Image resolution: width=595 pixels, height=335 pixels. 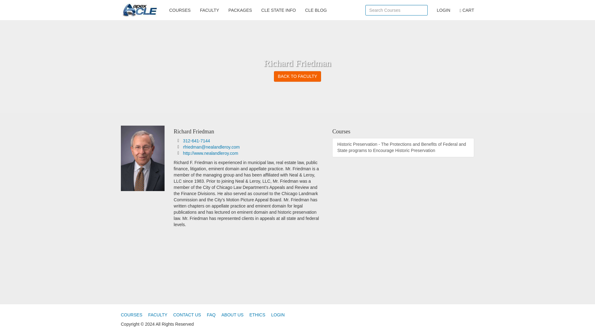 I want to click on CLE STATE INFO, so click(x=278, y=10).